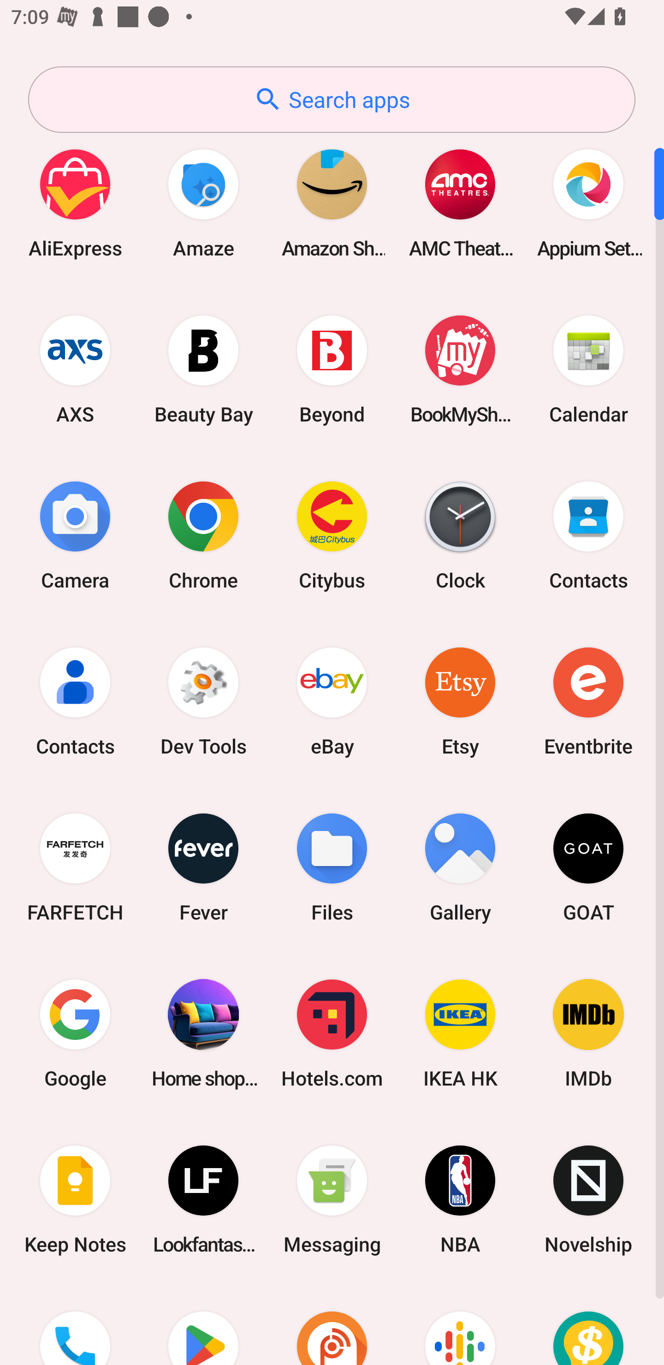  Describe the element at coordinates (460, 1033) in the screenshot. I see `IKEA HK` at that location.